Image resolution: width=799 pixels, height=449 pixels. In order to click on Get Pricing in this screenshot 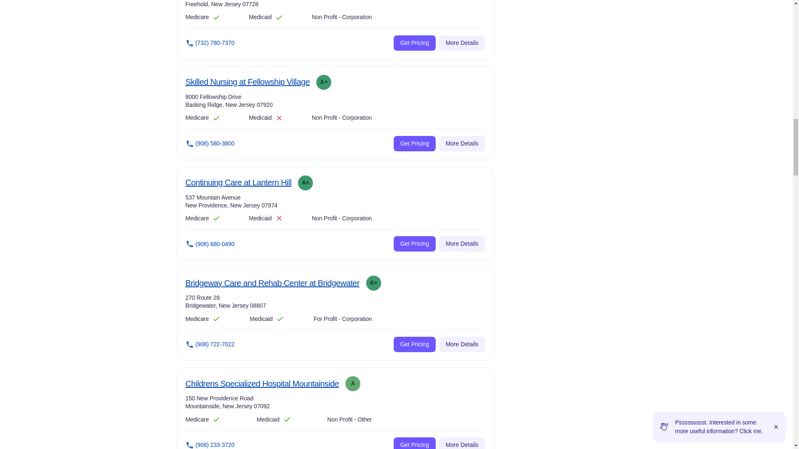, I will do `click(247, 81)`.